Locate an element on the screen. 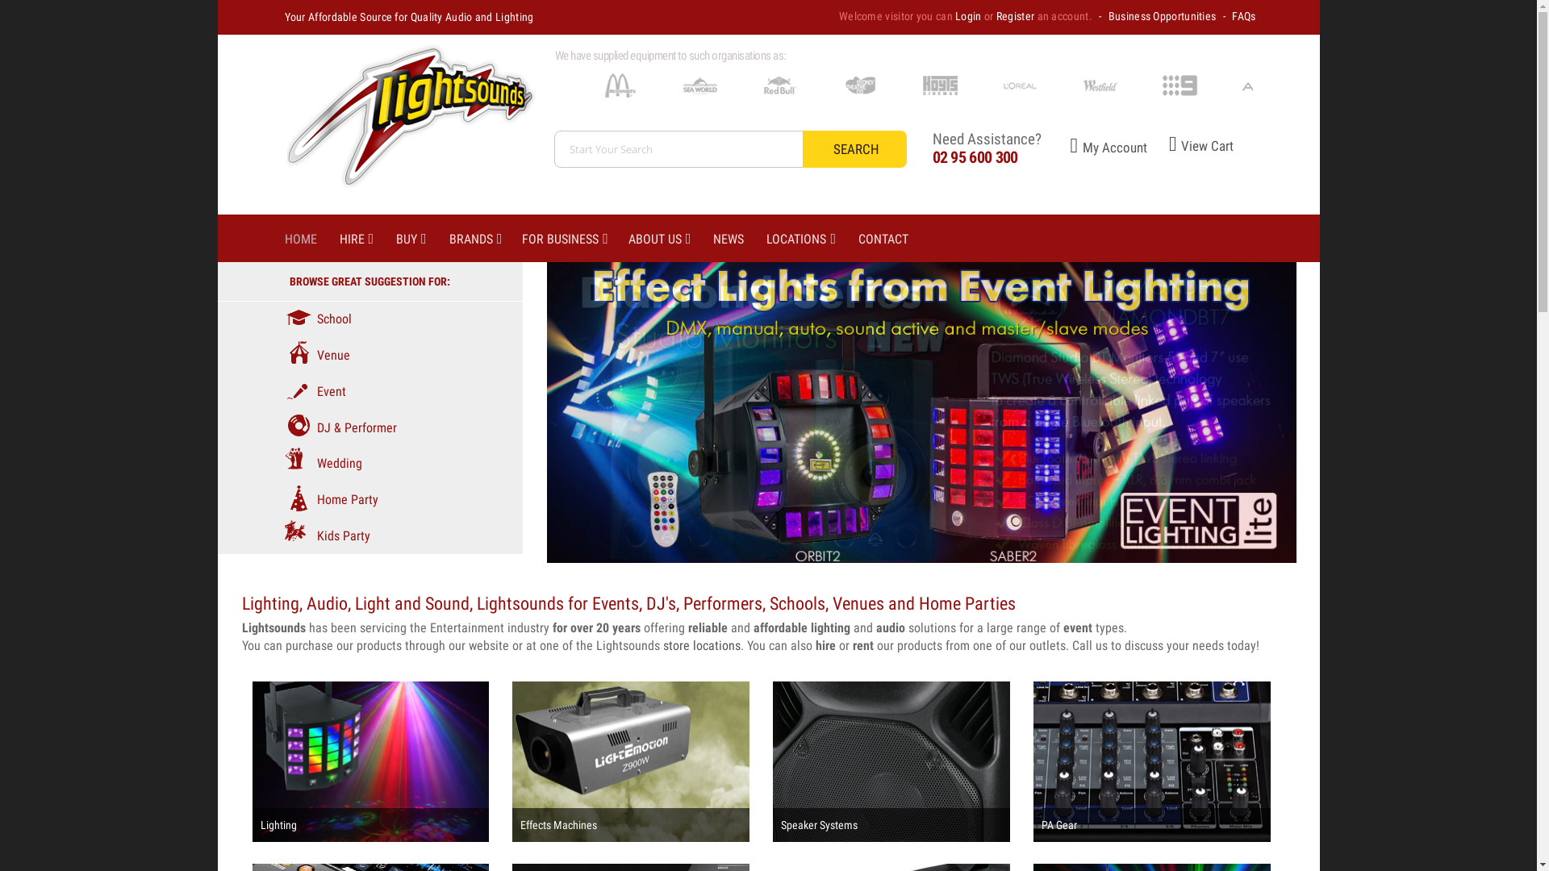  Lightsounds is located at coordinates (405, 124).